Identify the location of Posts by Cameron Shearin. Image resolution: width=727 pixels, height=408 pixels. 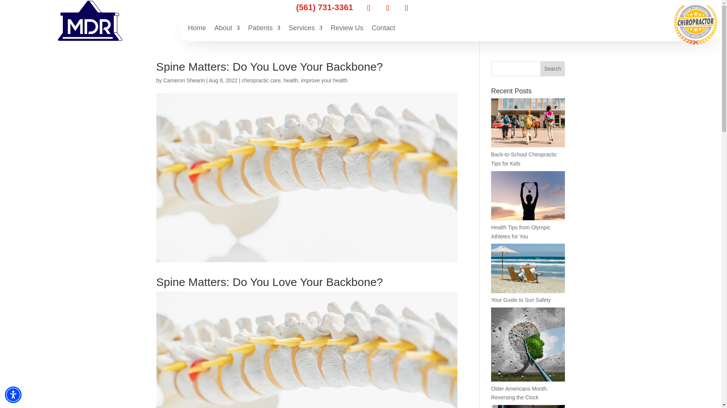
(184, 80).